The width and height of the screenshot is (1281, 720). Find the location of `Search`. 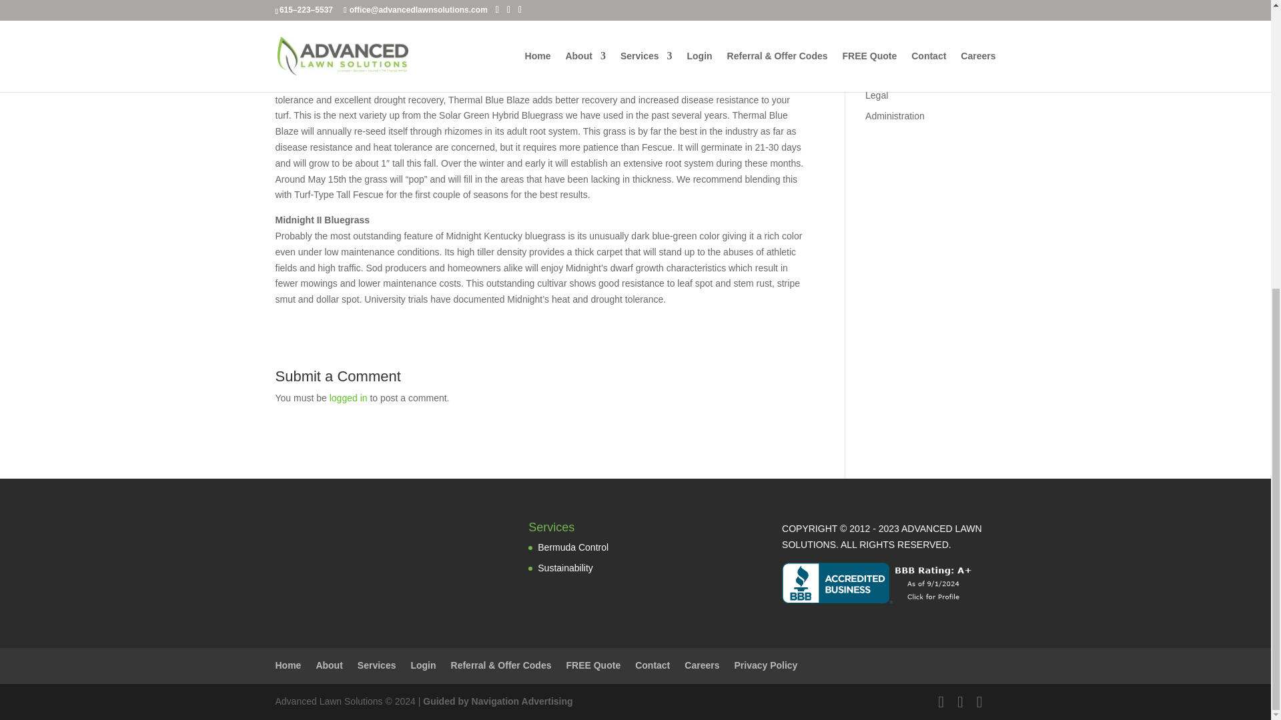

Search is located at coordinates (974, 4).